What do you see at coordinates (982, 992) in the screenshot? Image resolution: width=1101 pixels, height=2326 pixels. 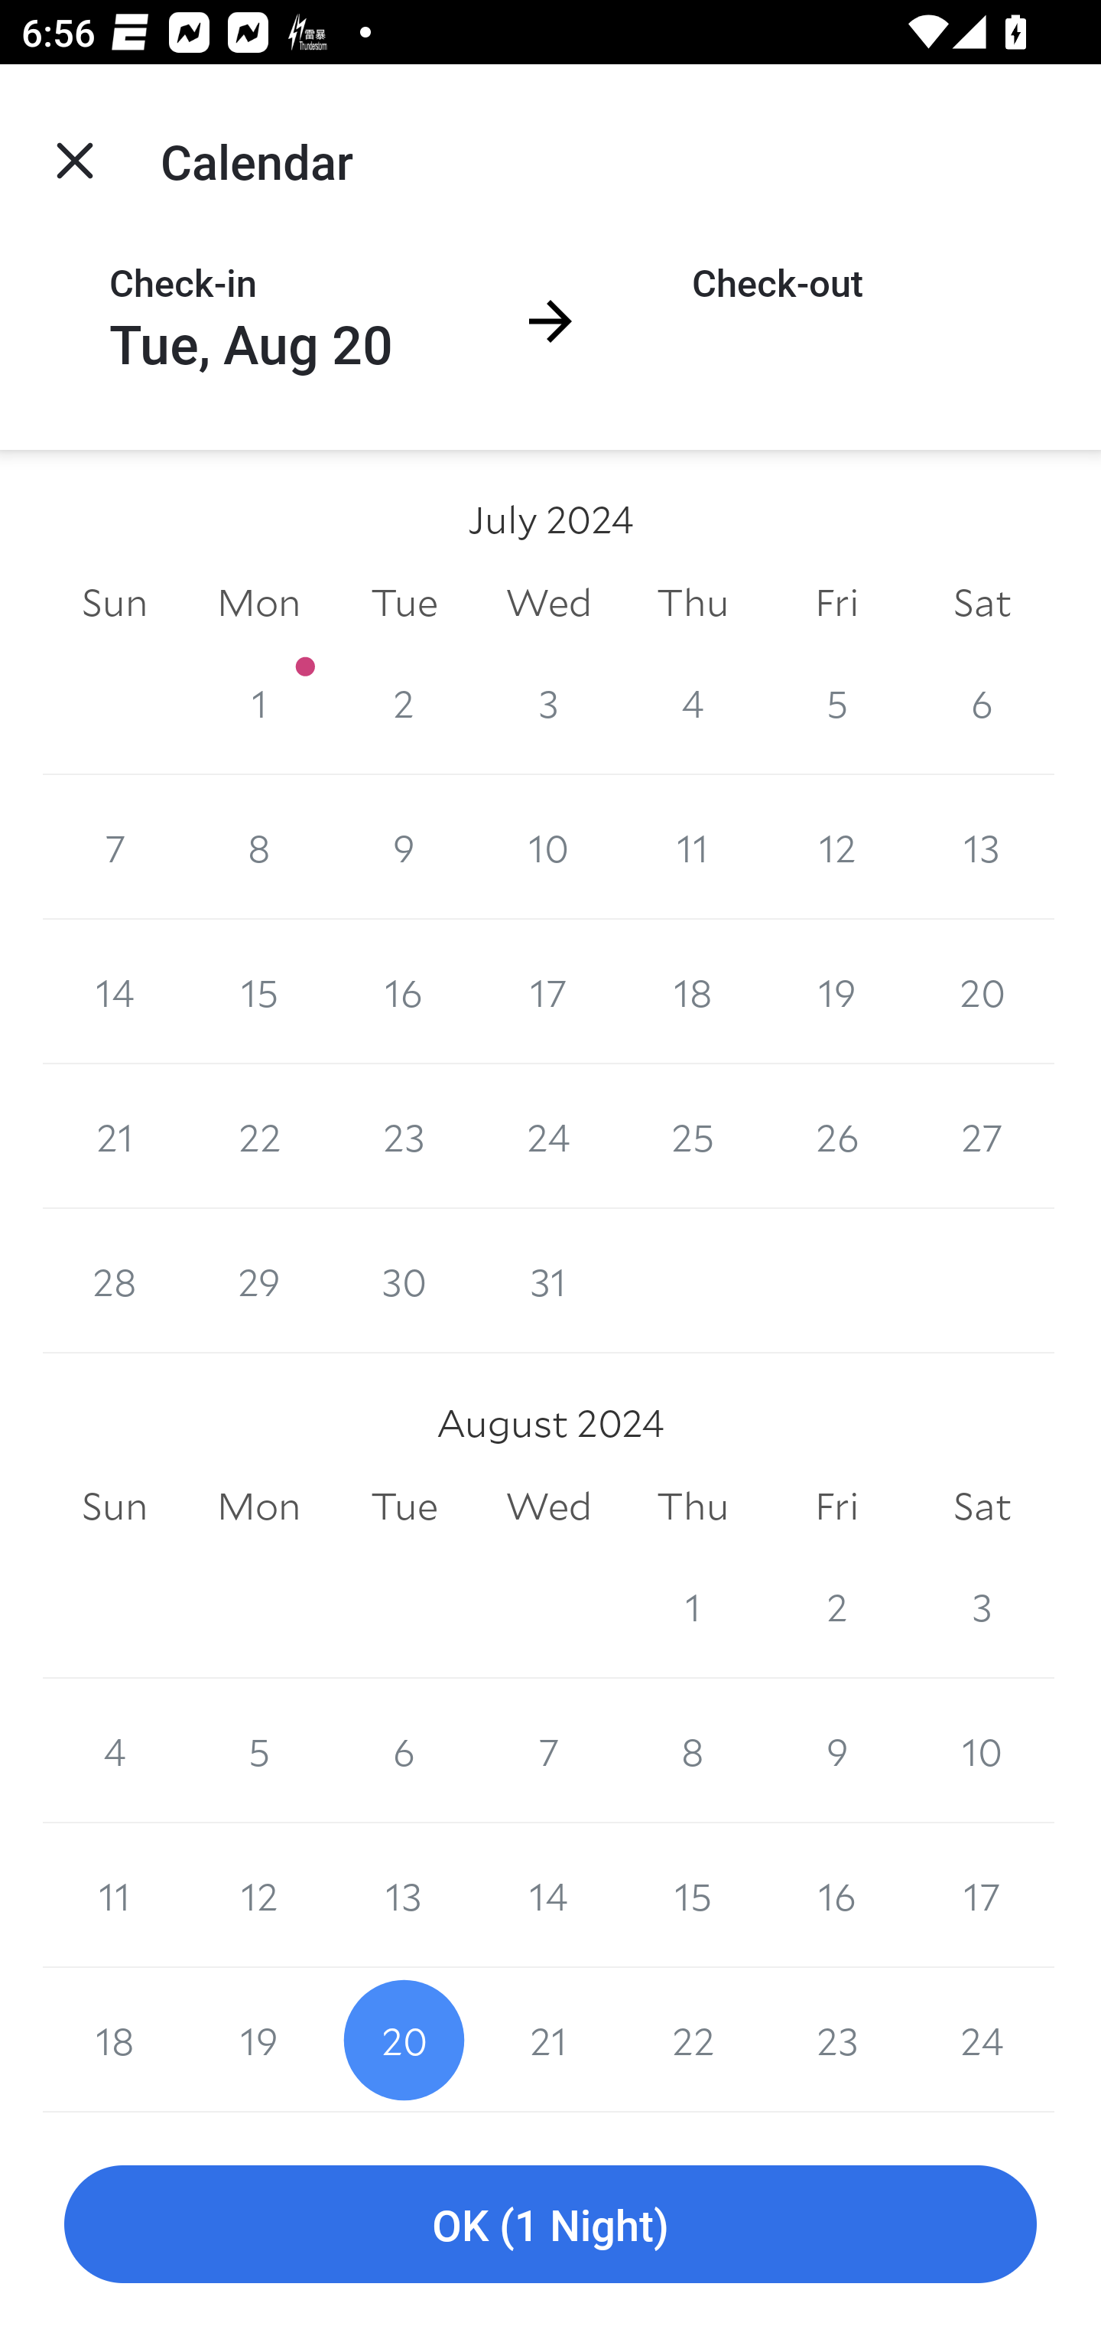 I see `20 20 July 2024` at bounding box center [982, 992].